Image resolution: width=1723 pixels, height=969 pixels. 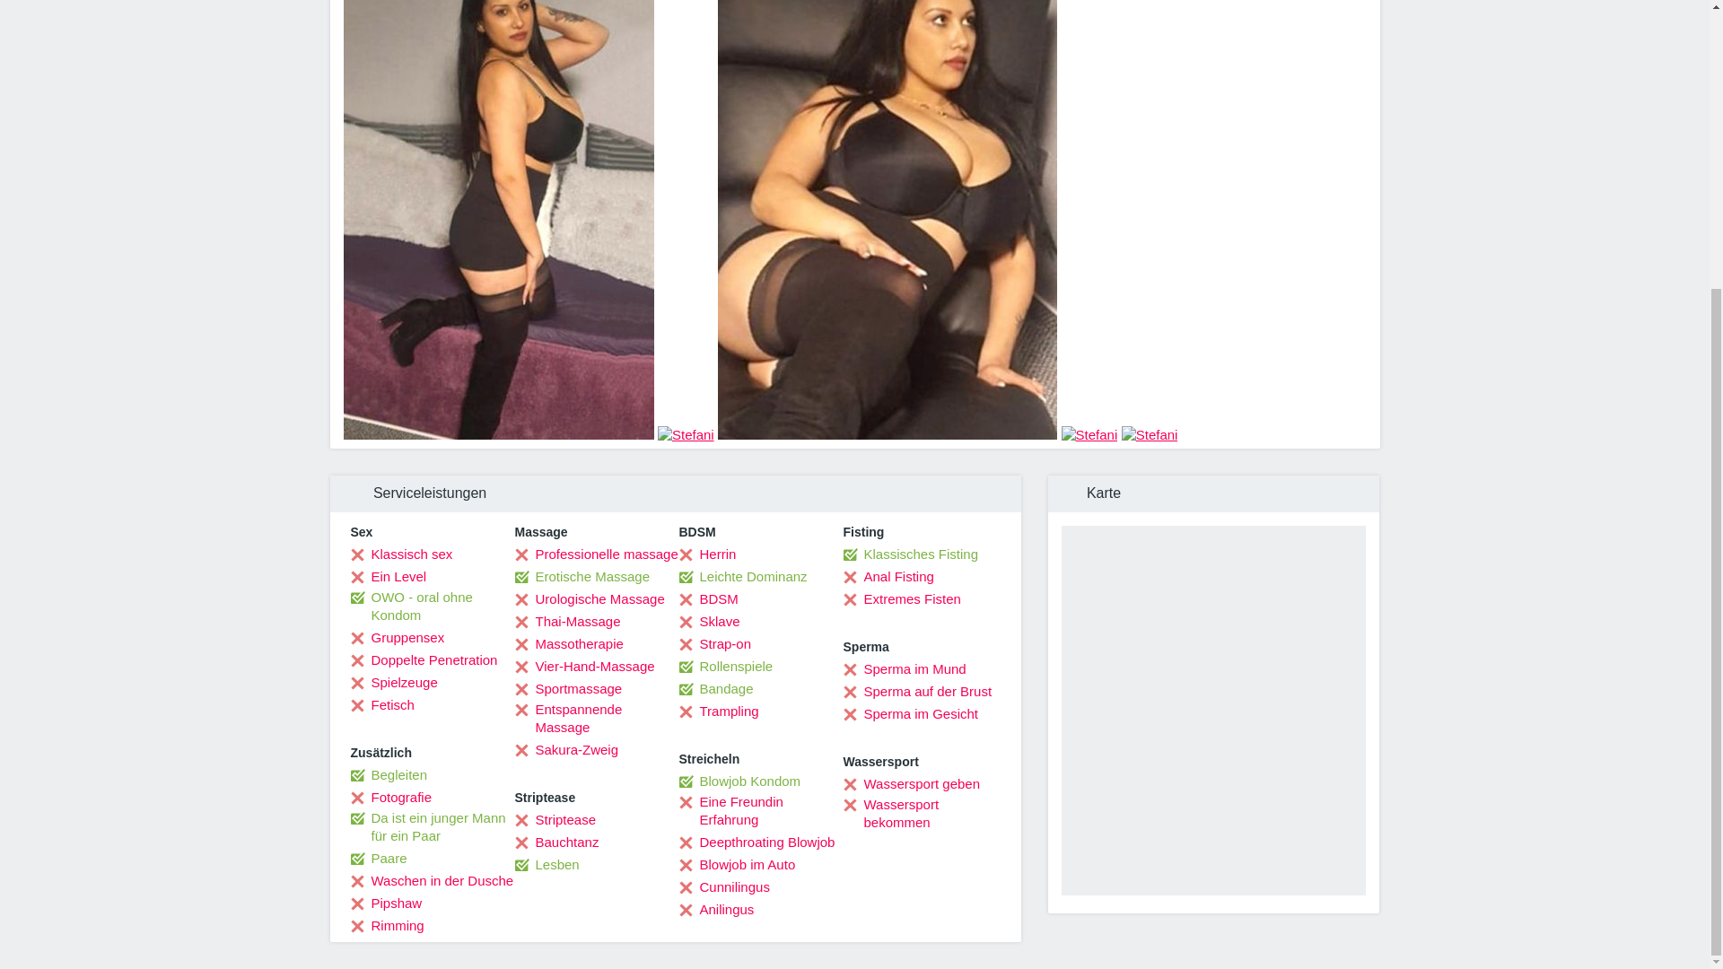 What do you see at coordinates (424, 660) in the screenshot?
I see `Doppelte Penetration` at bounding box center [424, 660].